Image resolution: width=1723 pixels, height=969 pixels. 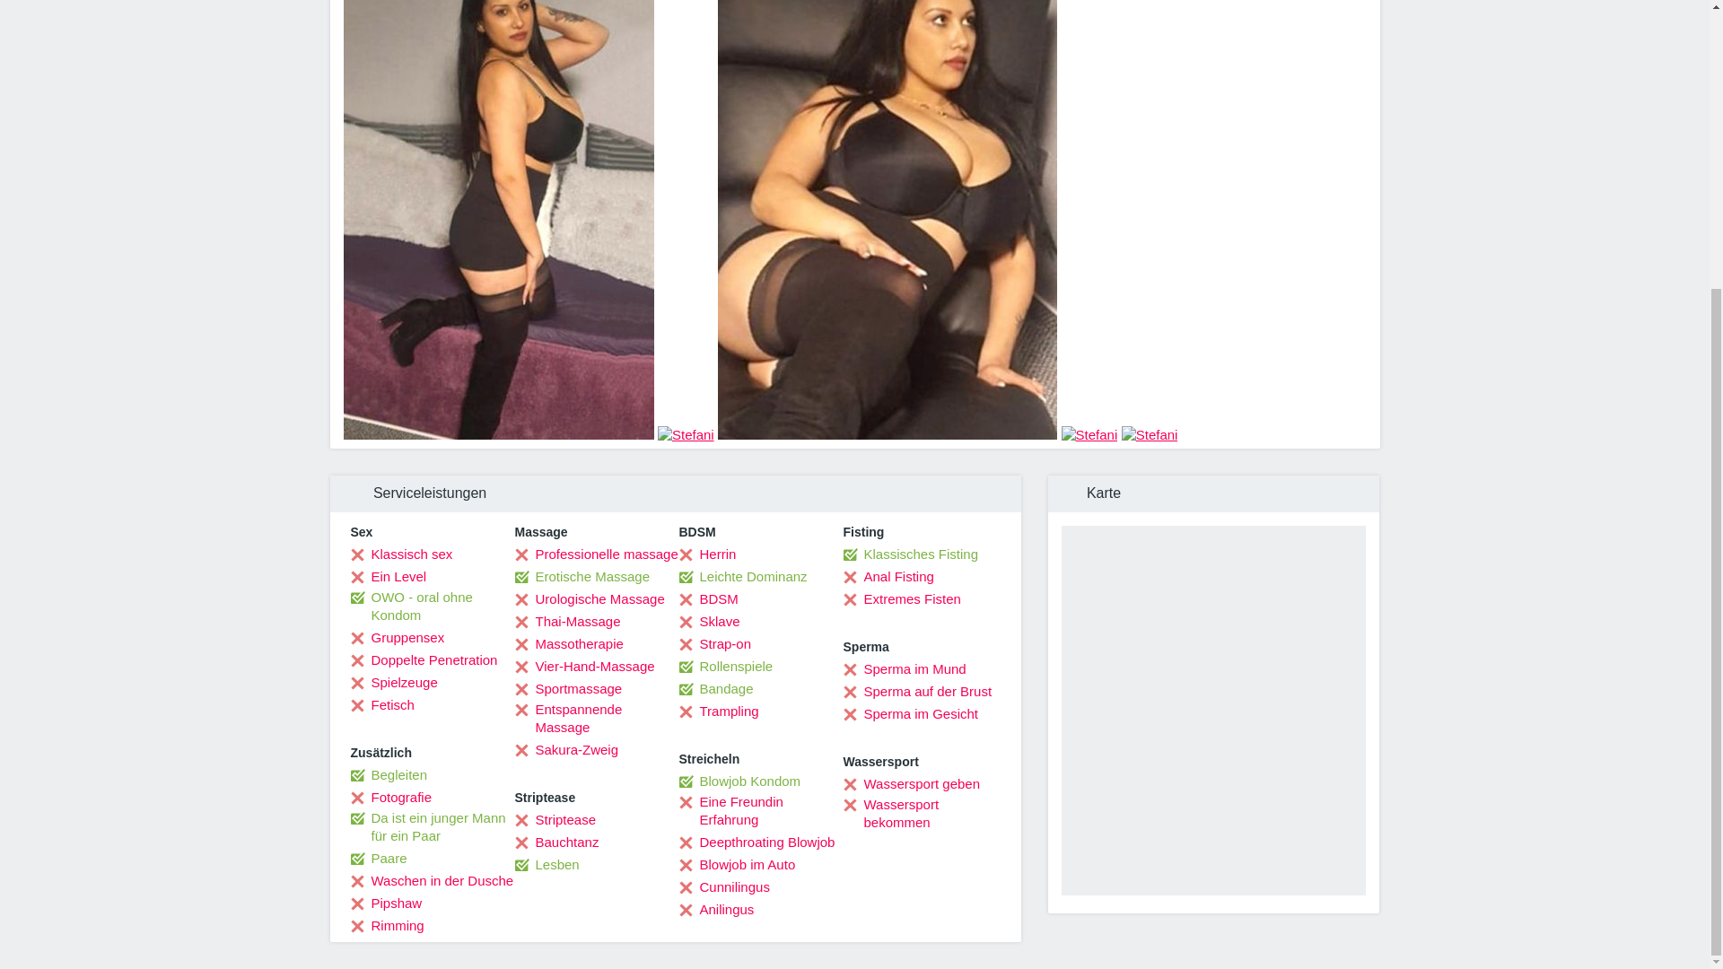 What do you see at coordinates (424, 660) in the screenshot?
I see `Doppelte Penetration` at bounding box center [424, 660].